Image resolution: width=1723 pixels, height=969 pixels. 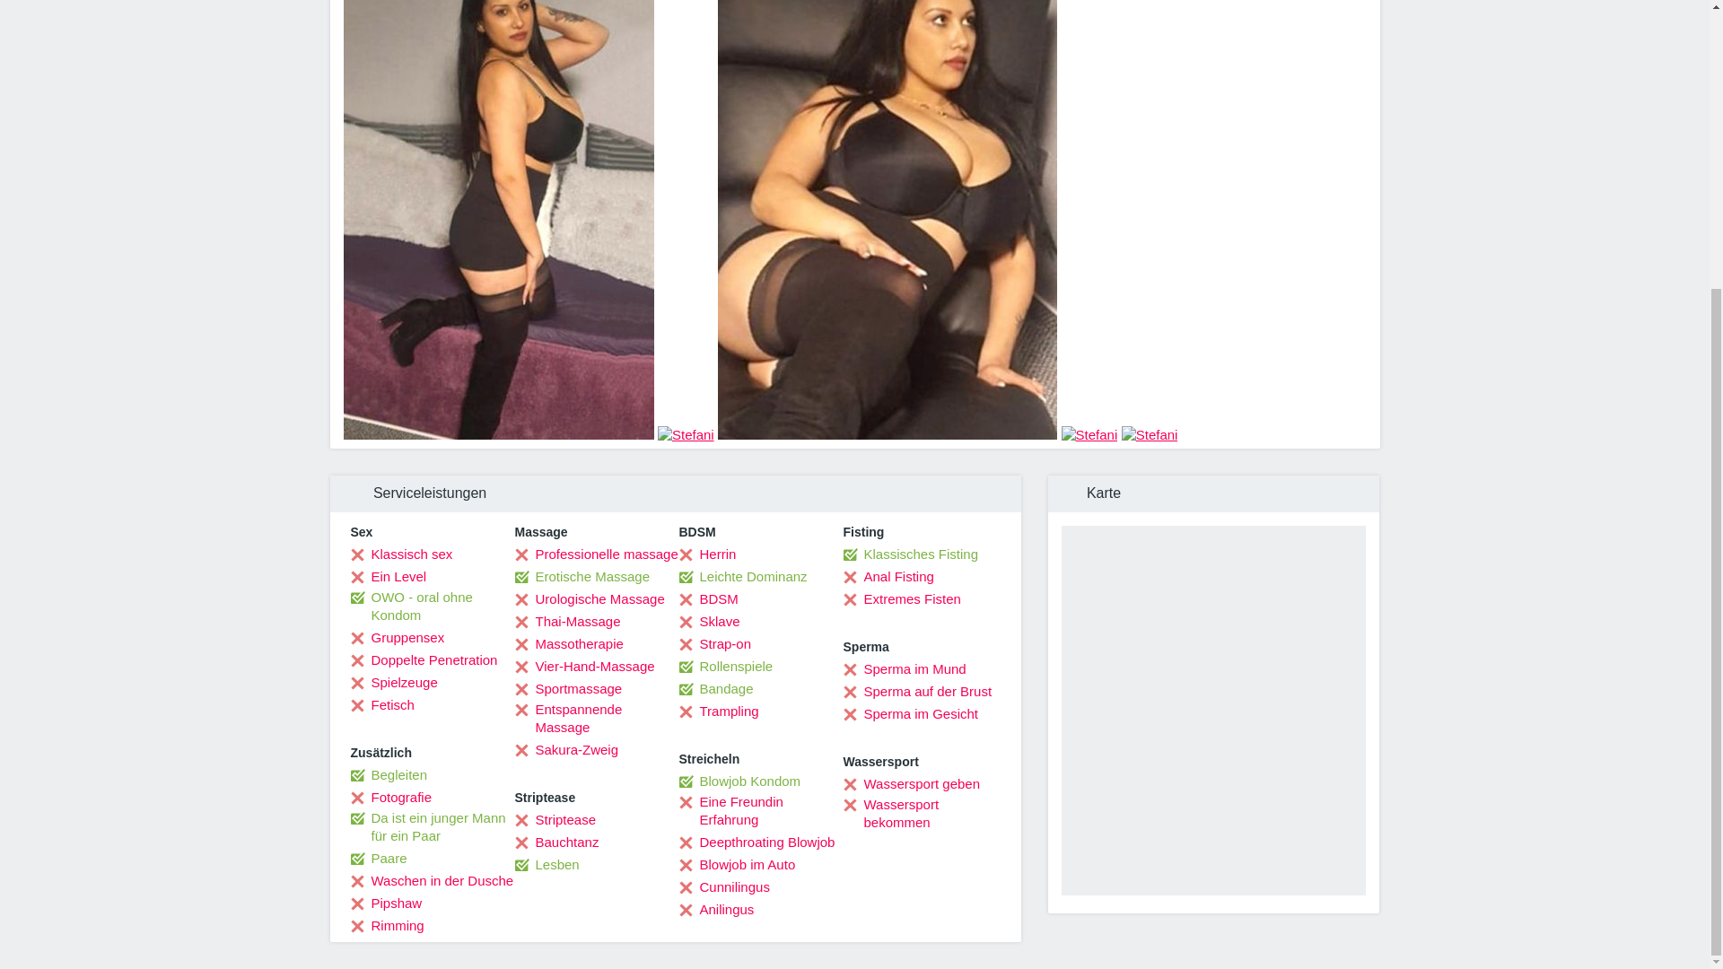 What do you see at coordinates (424, 660) in the screenshot?
I see `Doppelte Penetration` at bounding box center [424, 660].